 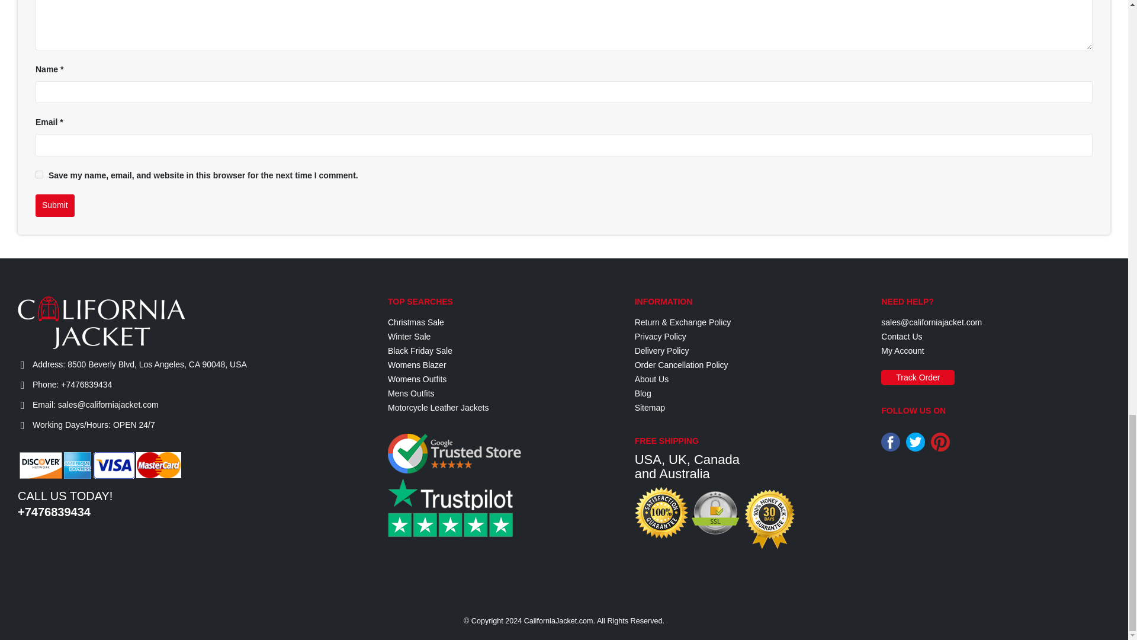 What do you see at coordinates (54, 206) in the screenshot?
I see `Submit` at bounding box center [54, 206].